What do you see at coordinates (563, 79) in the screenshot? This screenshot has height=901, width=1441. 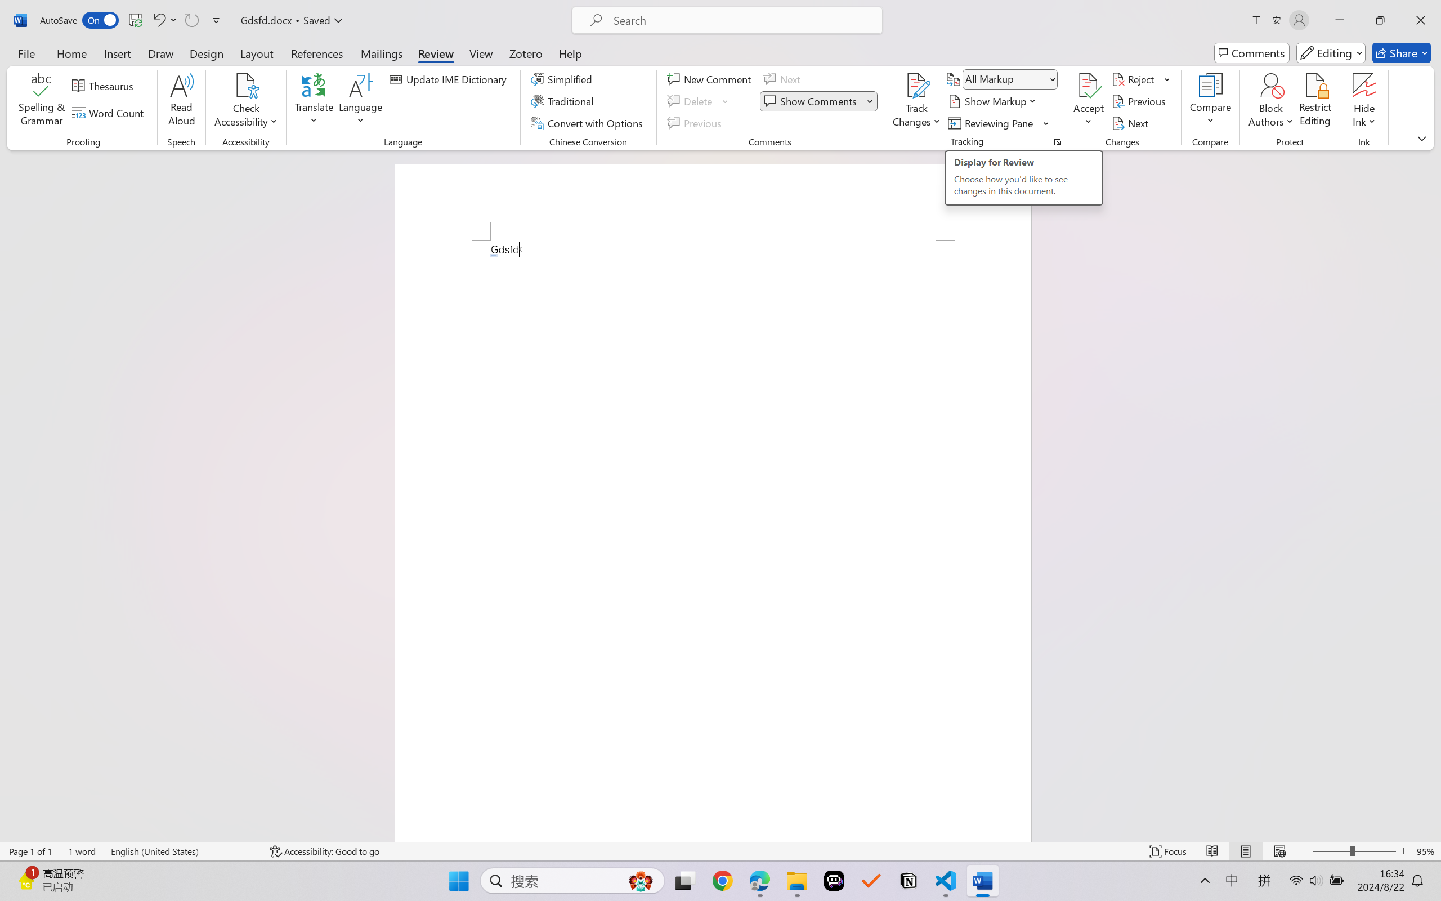 I see `Simplified` at bounding box center [563, 79].